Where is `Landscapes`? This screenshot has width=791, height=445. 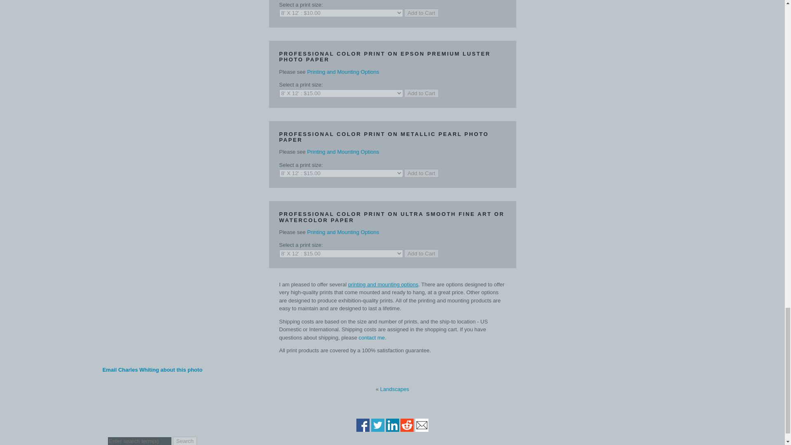
Landscapes is located at coordinates (395, 389).